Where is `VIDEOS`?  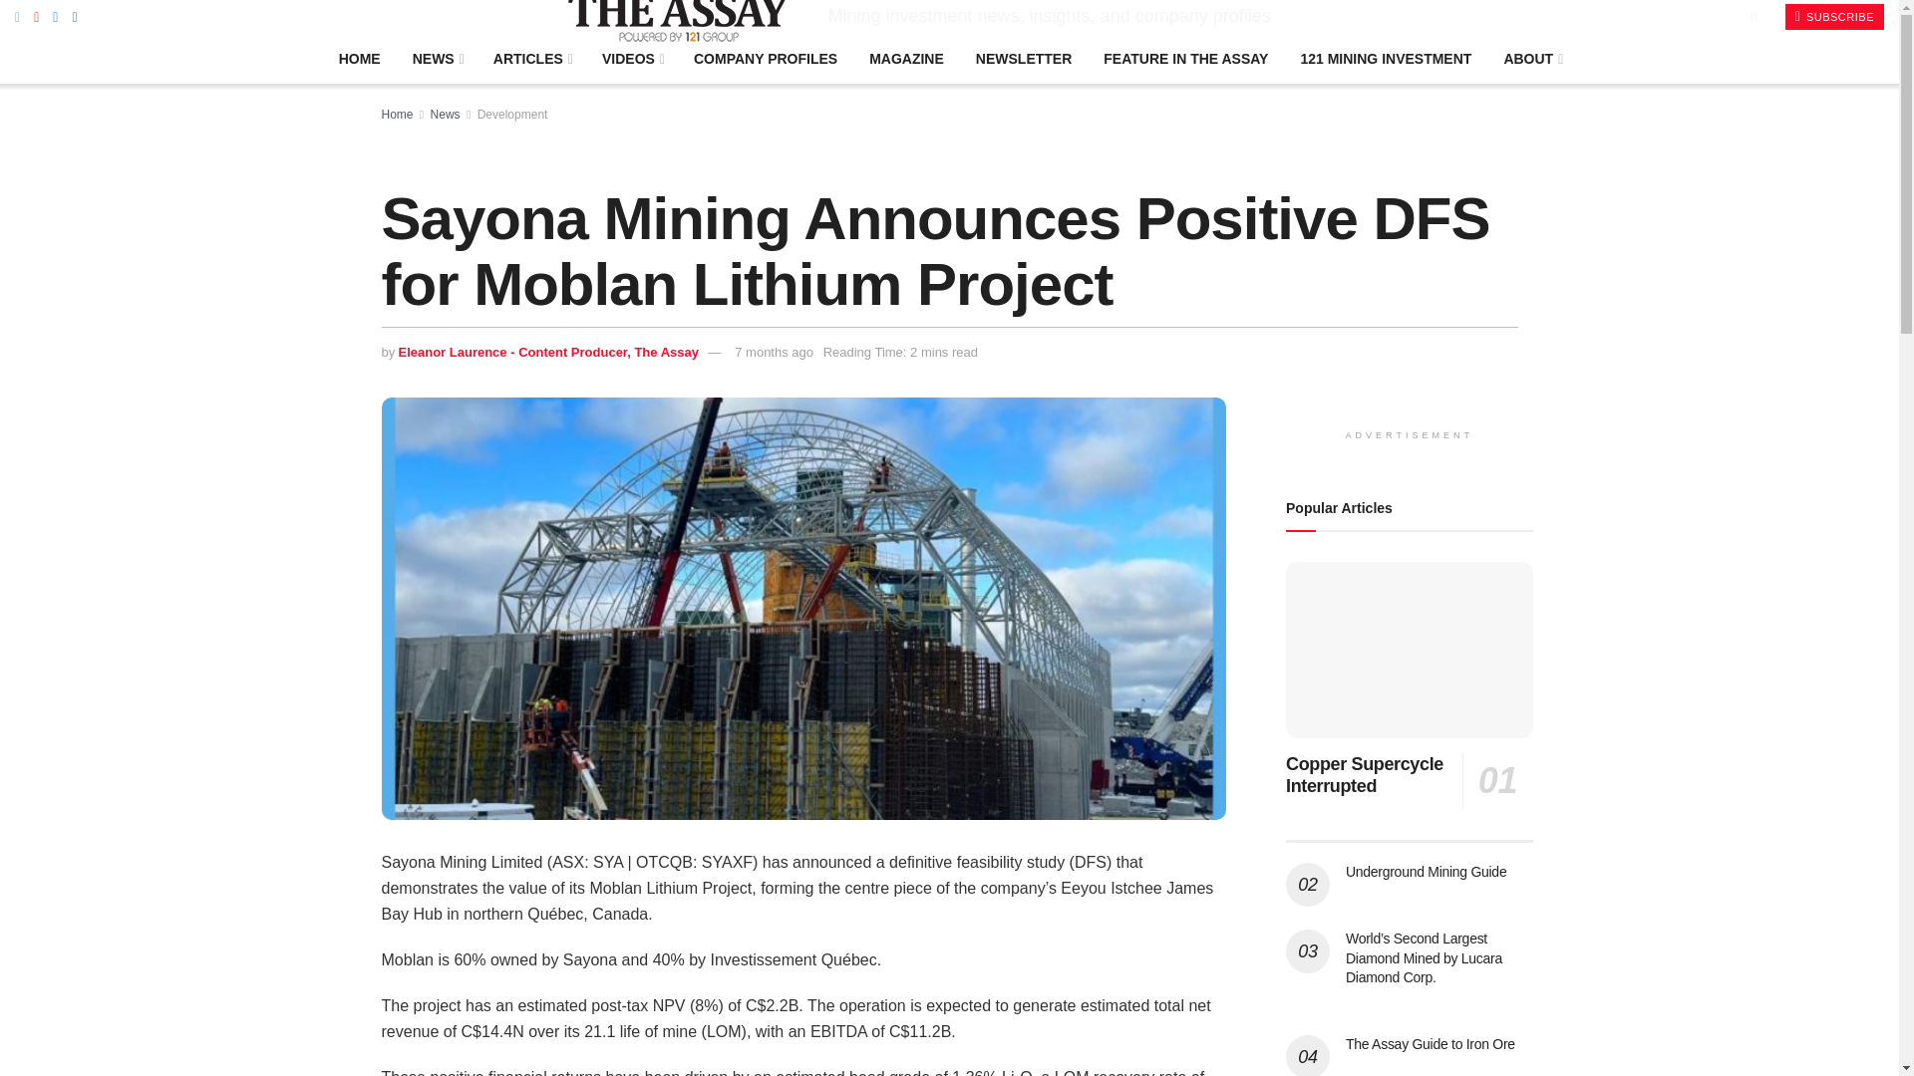 VIDEOS is located at coordinates (631, 58).